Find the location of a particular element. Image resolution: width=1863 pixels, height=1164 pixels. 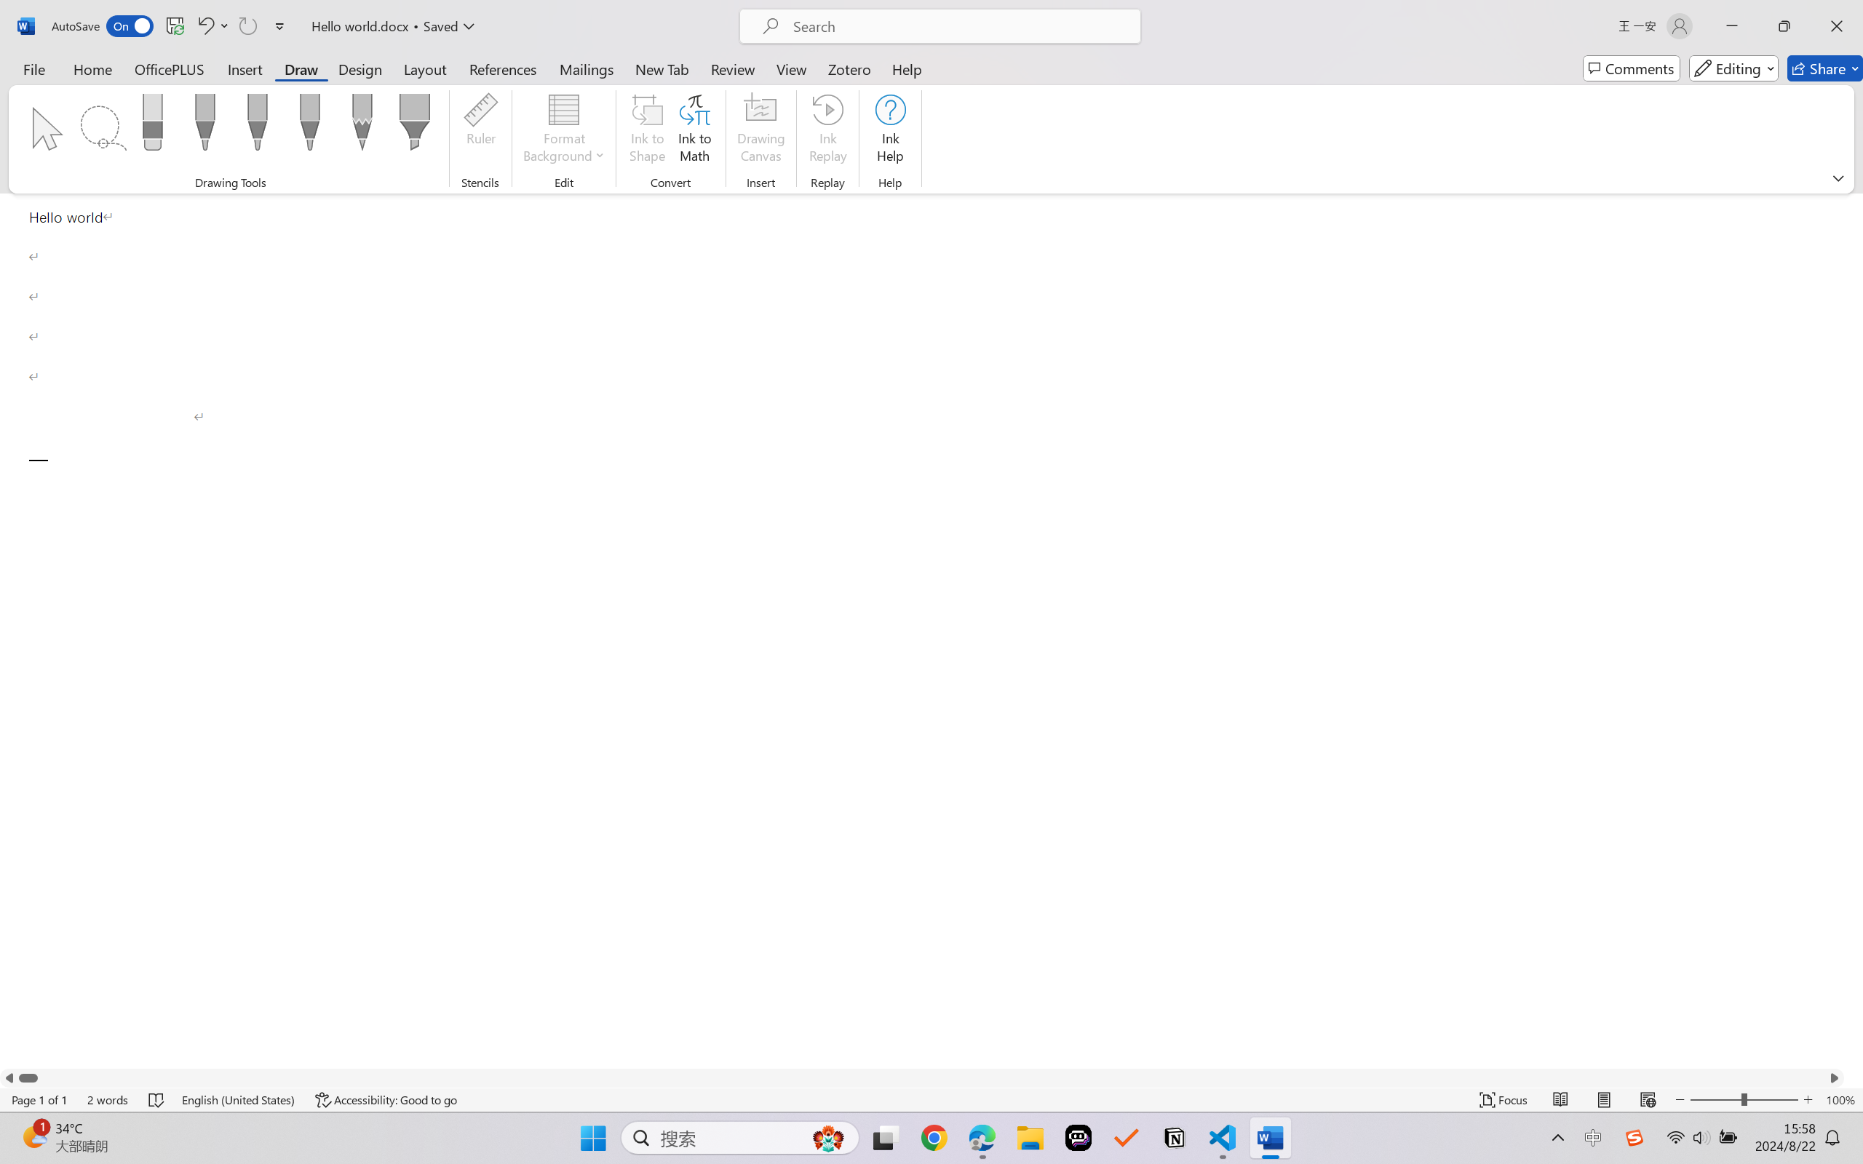

Pen: Galaxy, 1 mm is located at coordinates (309, 127).